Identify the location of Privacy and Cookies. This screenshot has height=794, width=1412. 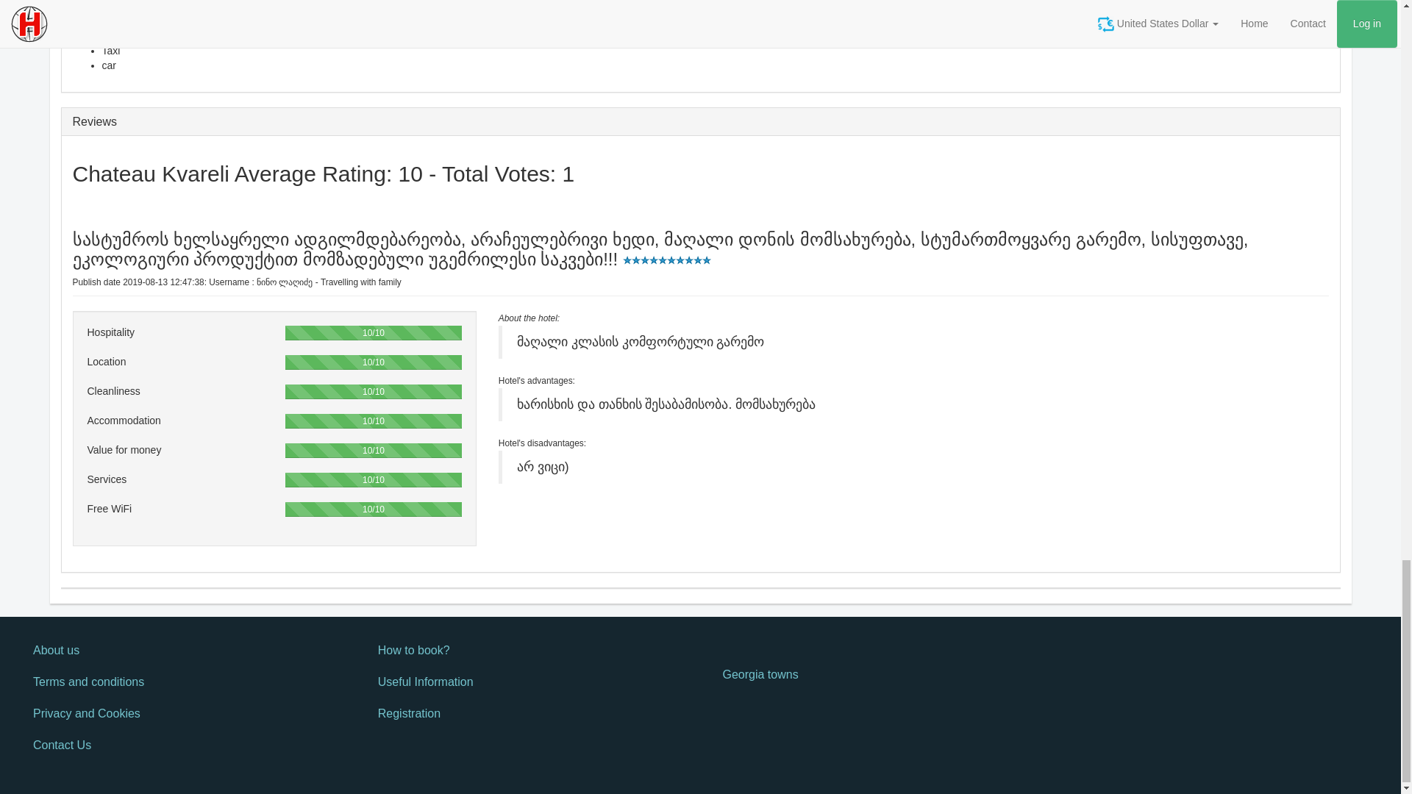
(183, 714).